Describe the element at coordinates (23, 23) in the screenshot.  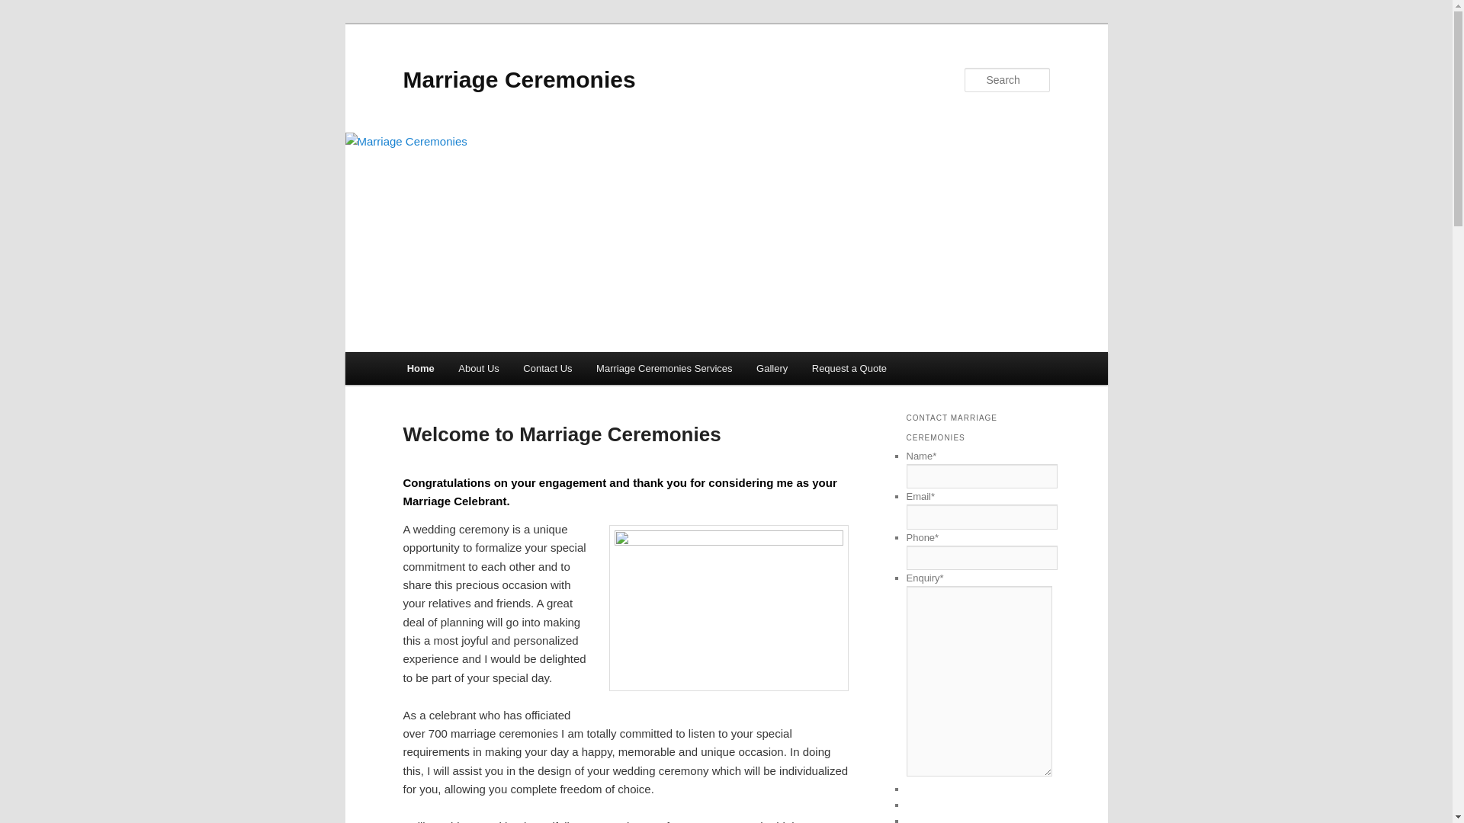
I see `Skip to primary content` at that location.